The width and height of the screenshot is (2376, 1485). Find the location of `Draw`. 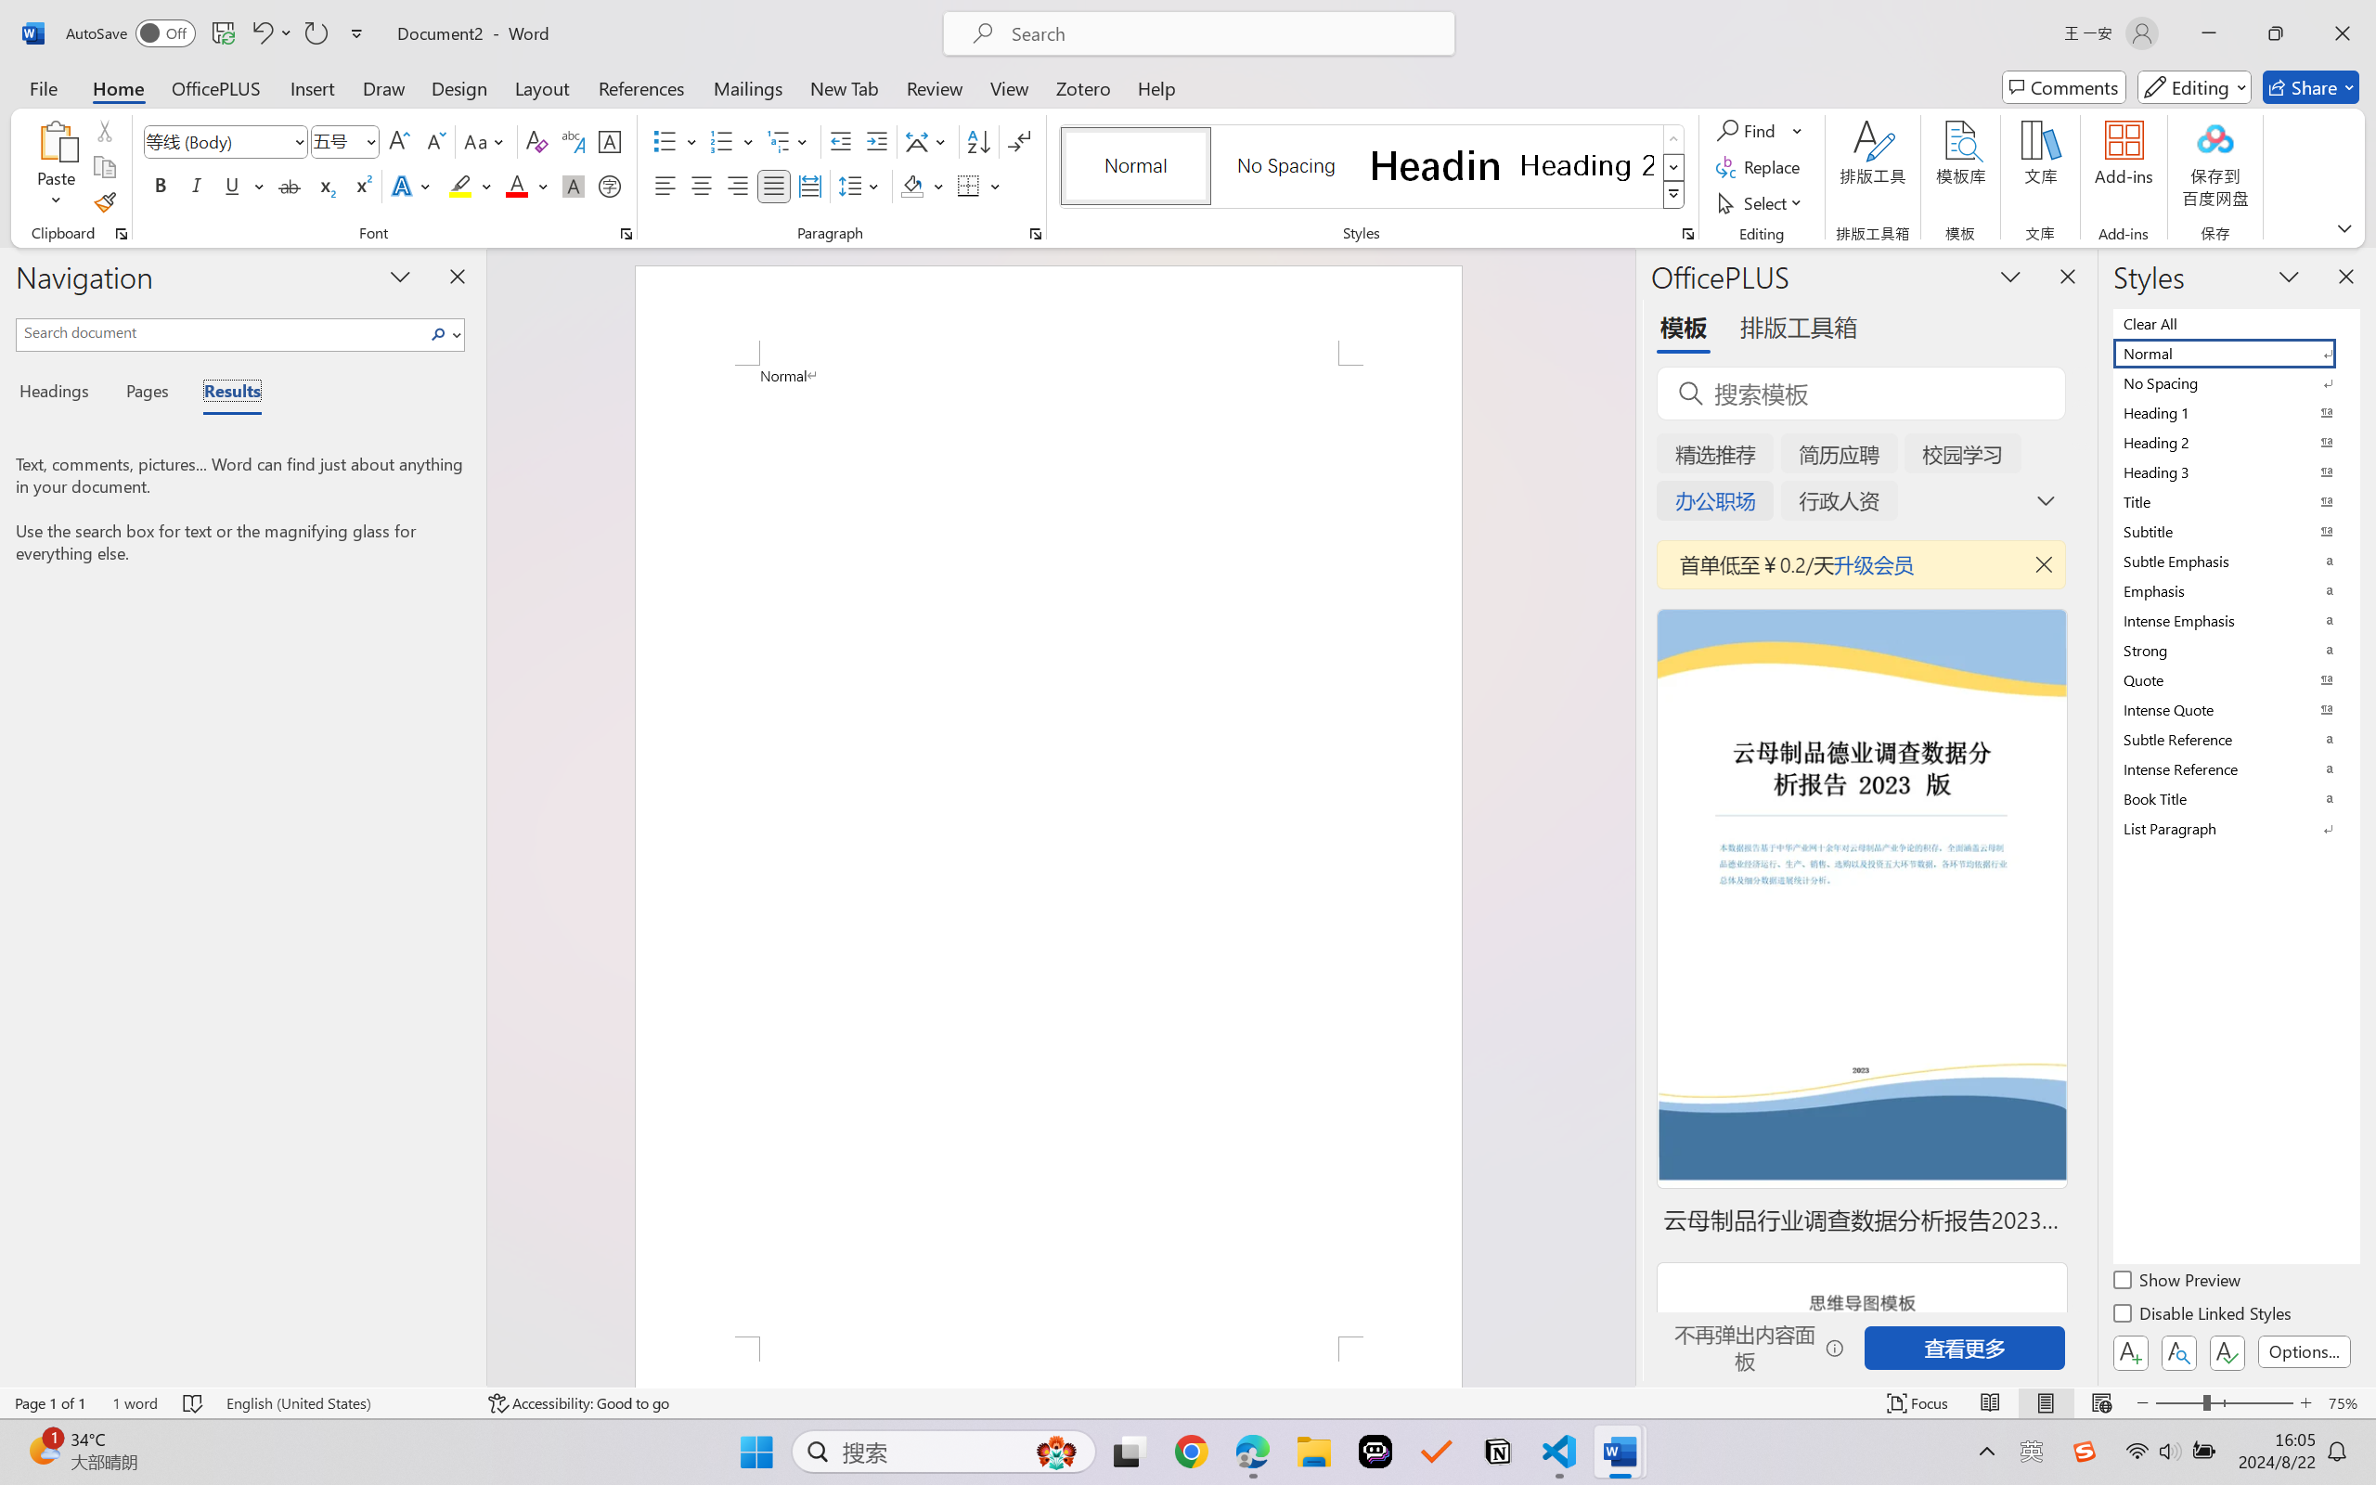

Draw is located at coordinates (384, 87).